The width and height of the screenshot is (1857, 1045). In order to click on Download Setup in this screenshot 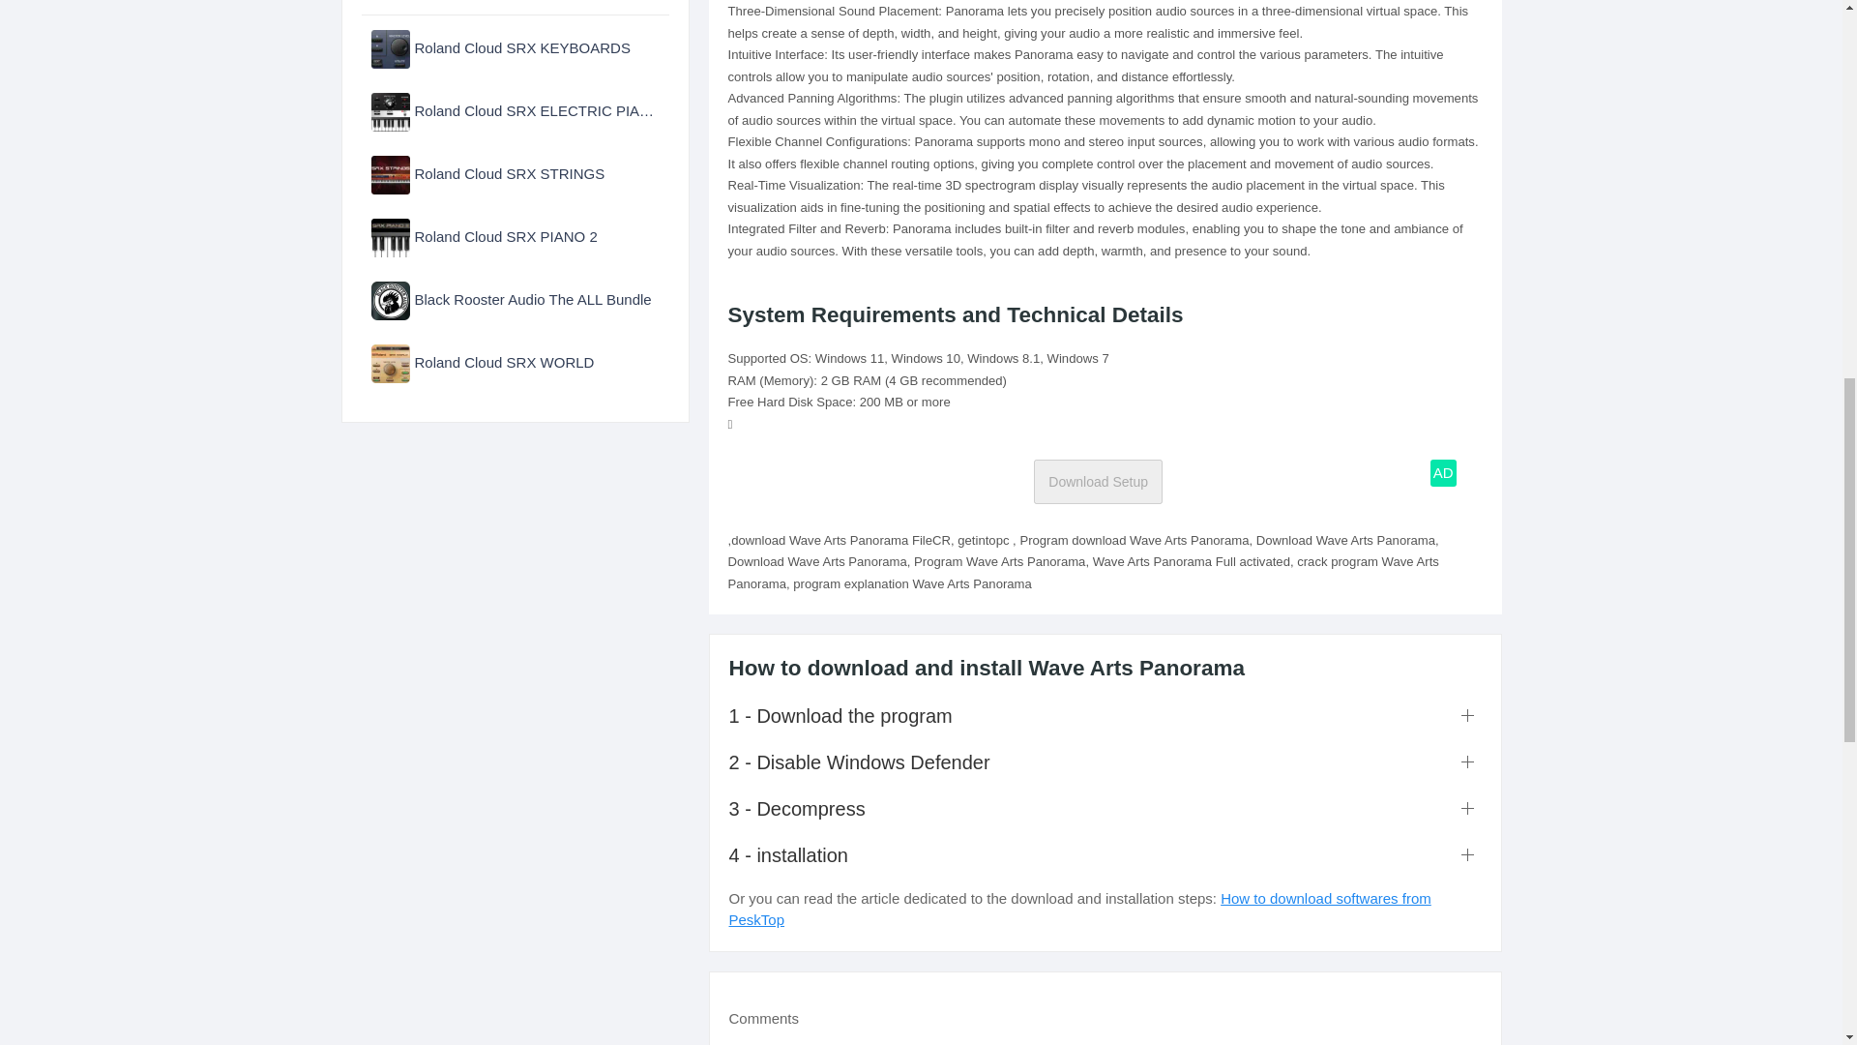, I will do `click(1098, 482)`.